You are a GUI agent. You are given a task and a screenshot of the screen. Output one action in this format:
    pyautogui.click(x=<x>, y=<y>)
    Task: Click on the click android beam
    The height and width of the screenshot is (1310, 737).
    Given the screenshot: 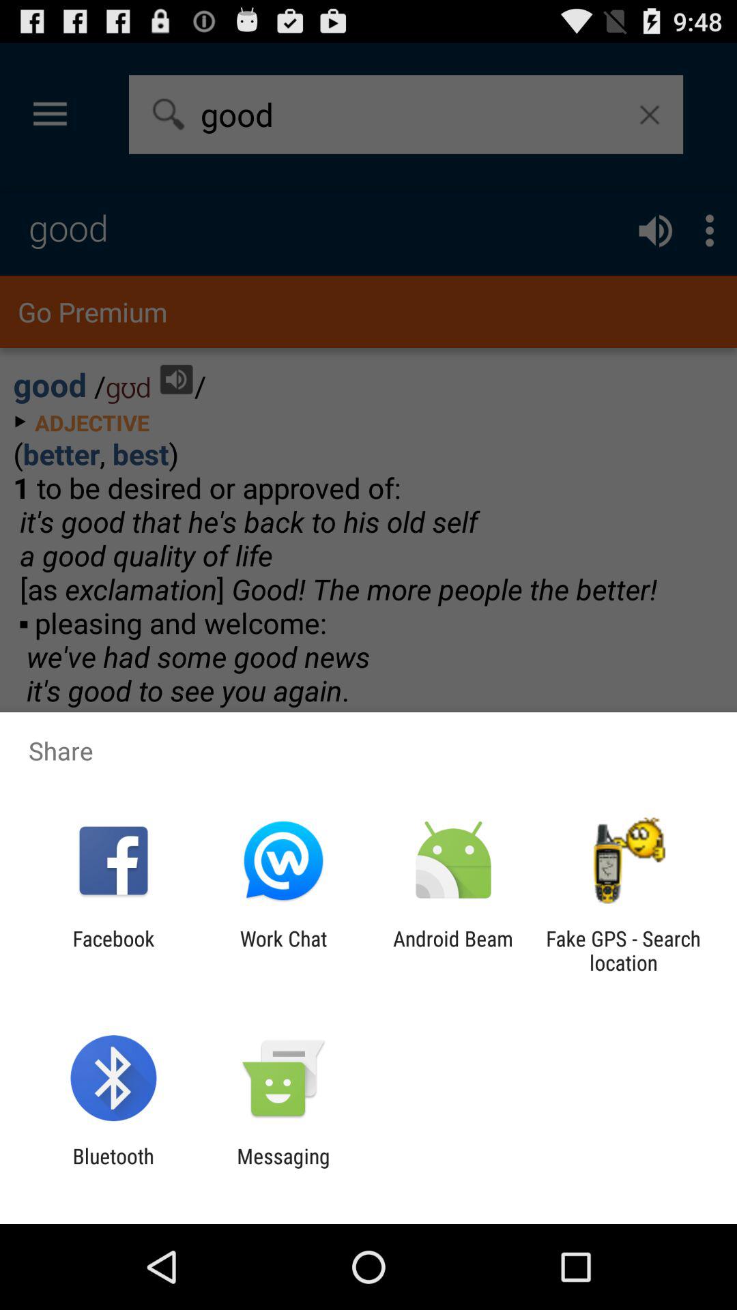 What is the action you would take?
    pyautogui.click(x=453, y=950)
    